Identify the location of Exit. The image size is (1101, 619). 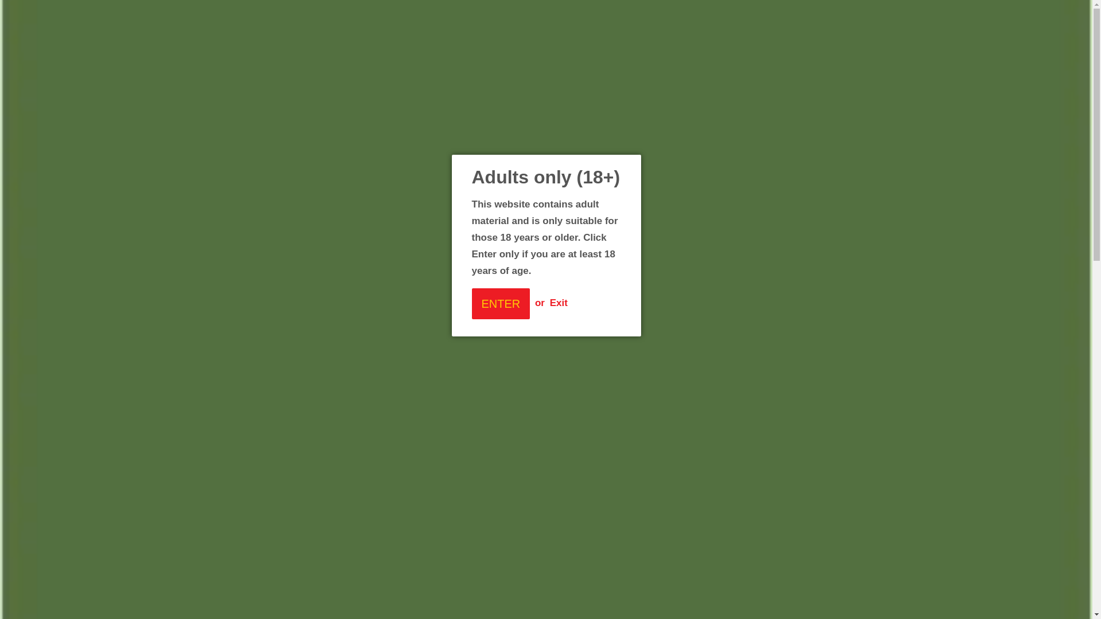
(559, 303).